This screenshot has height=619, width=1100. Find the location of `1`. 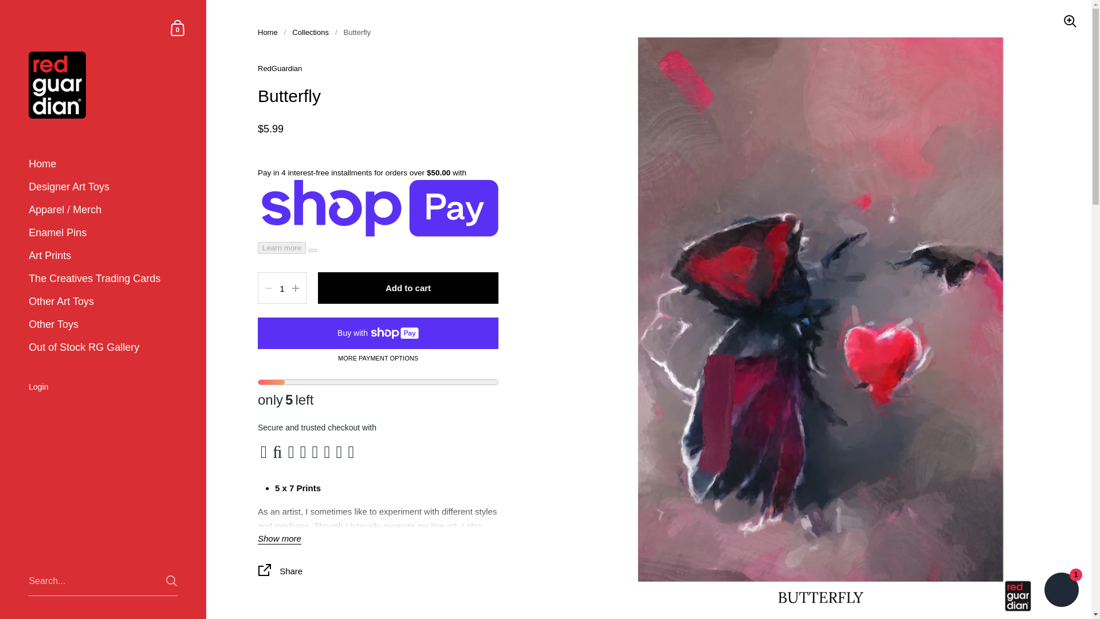

1 is located at coordinates (282, 289).